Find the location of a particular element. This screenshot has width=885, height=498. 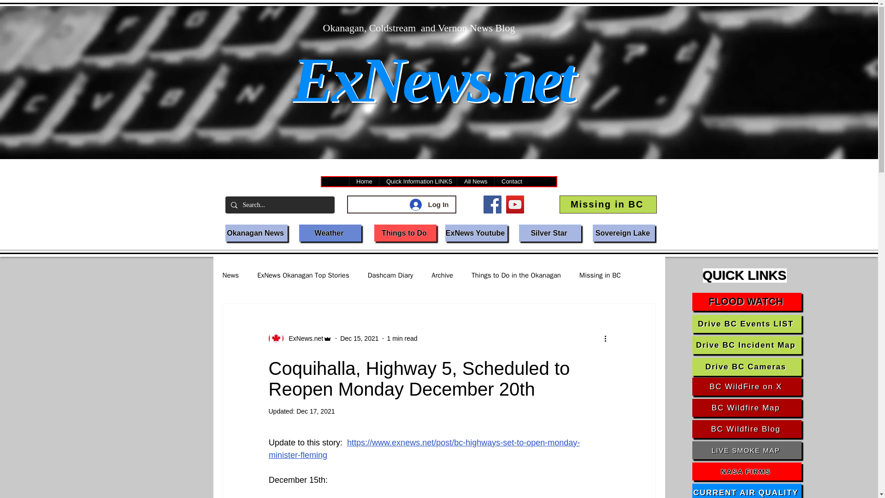

News is located at coordinates (230, 275).